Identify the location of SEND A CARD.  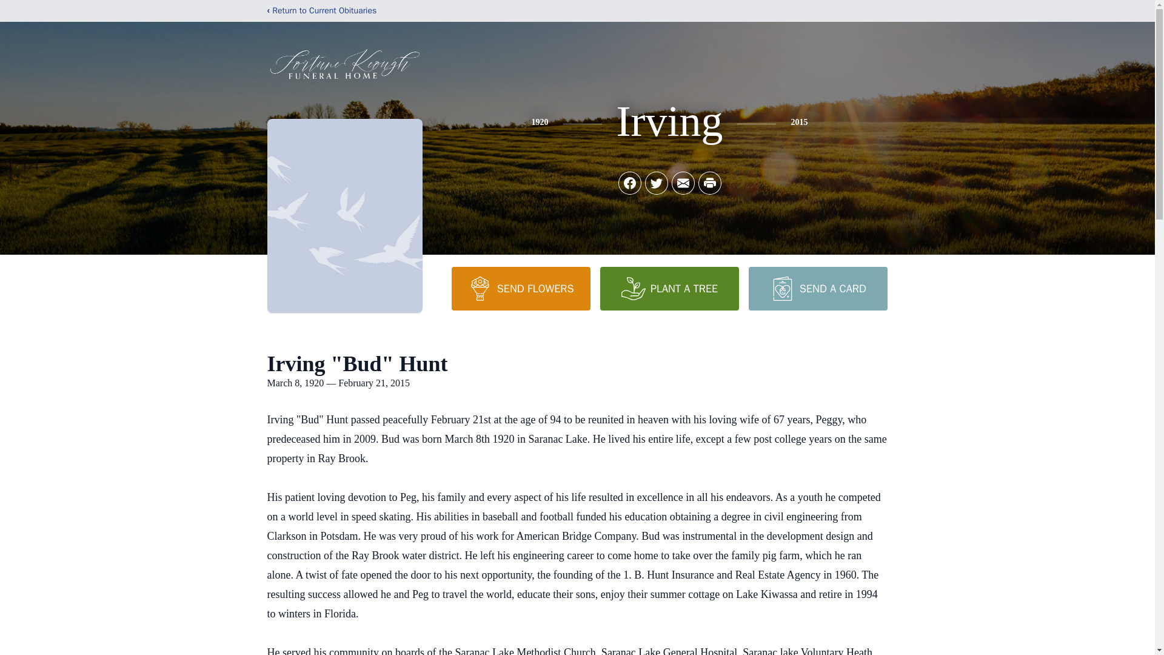
(817, 288).